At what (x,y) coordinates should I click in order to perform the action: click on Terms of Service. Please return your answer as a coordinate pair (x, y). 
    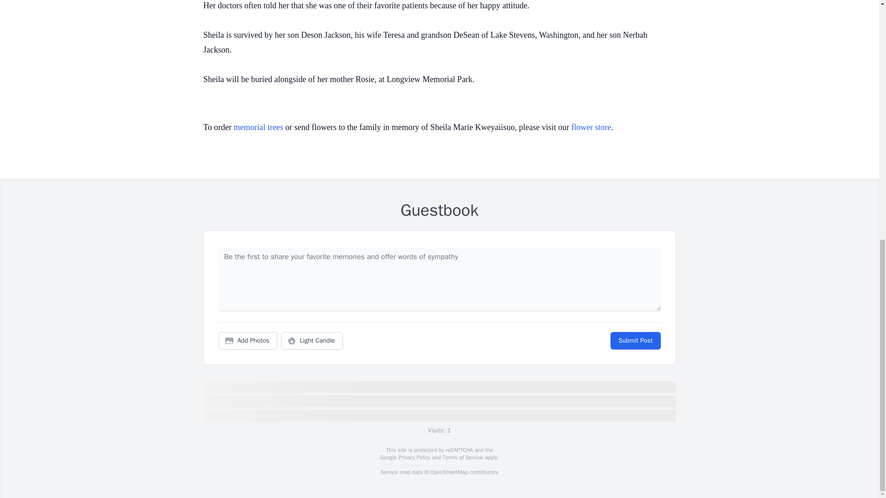
    Looking at the image, I should click on (462, 457).